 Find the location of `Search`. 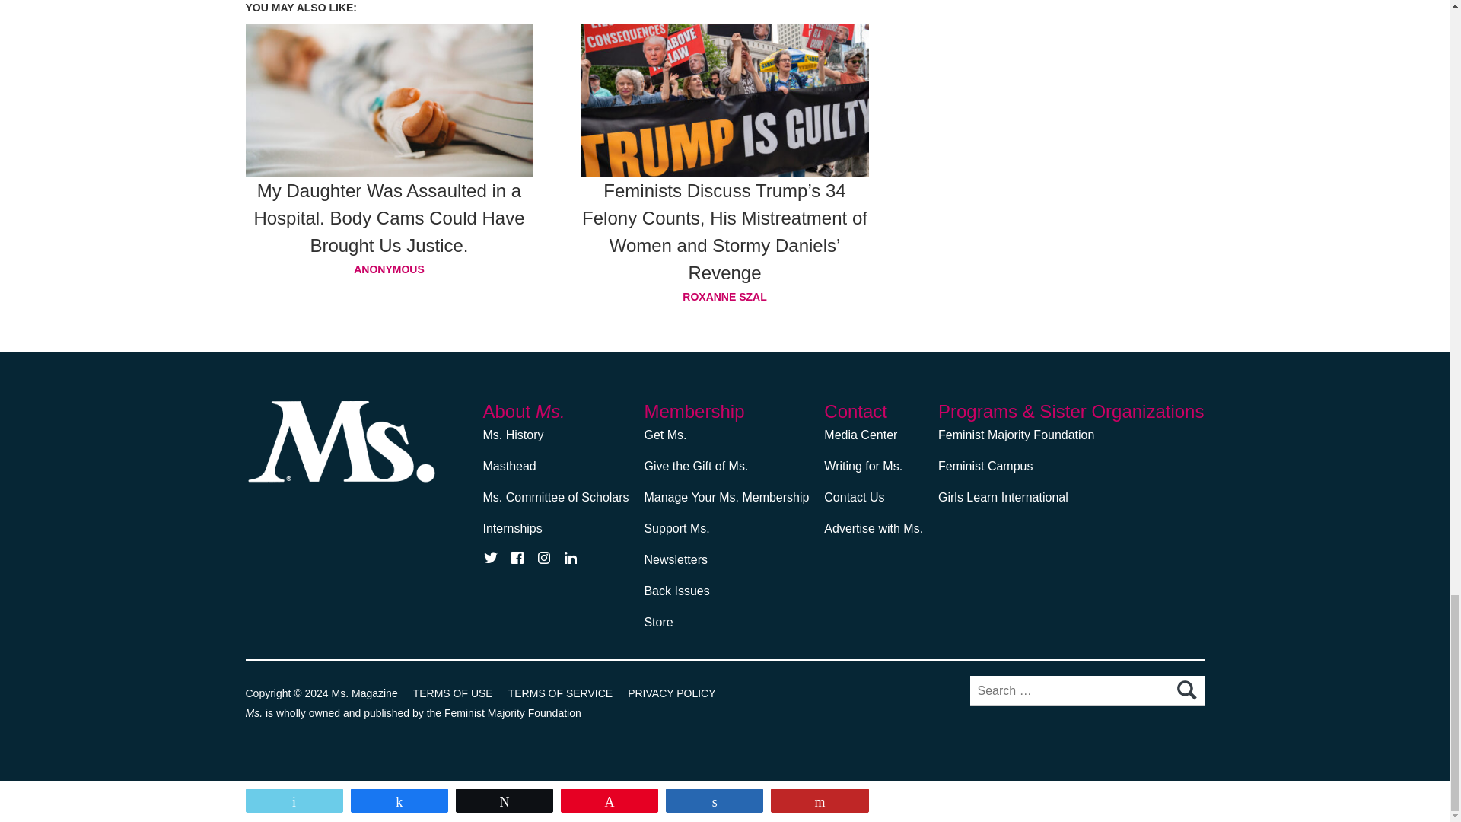

Search is located at coordinates (1186, 690).